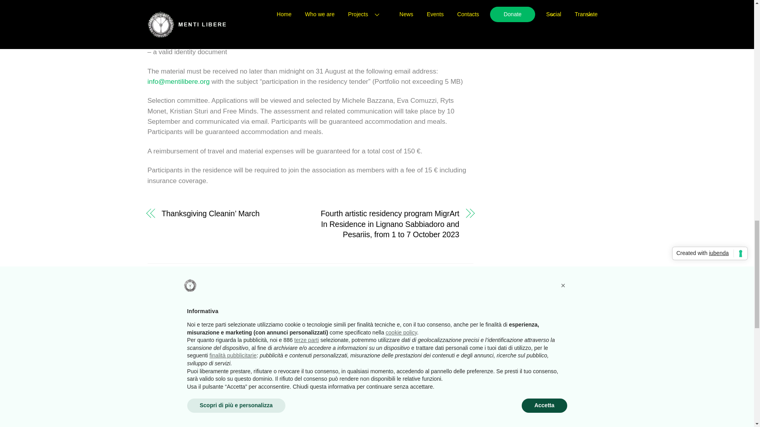  Describe the element at coordinates (178, 390) in the screenshot. I see `FLAT CALM` at that location.